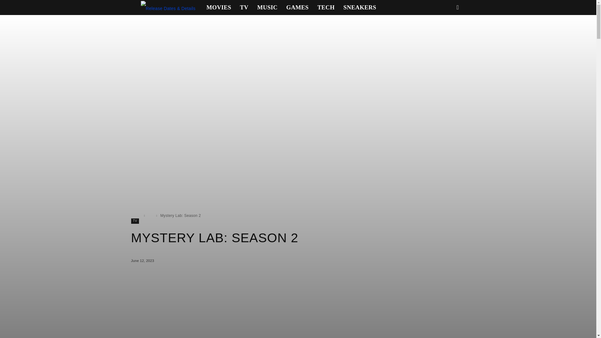 The width and height of the screenshot is (601, 338). Describe the element at coordinates (218, 8) in the screenshot. I see `MOVIES` at that location.